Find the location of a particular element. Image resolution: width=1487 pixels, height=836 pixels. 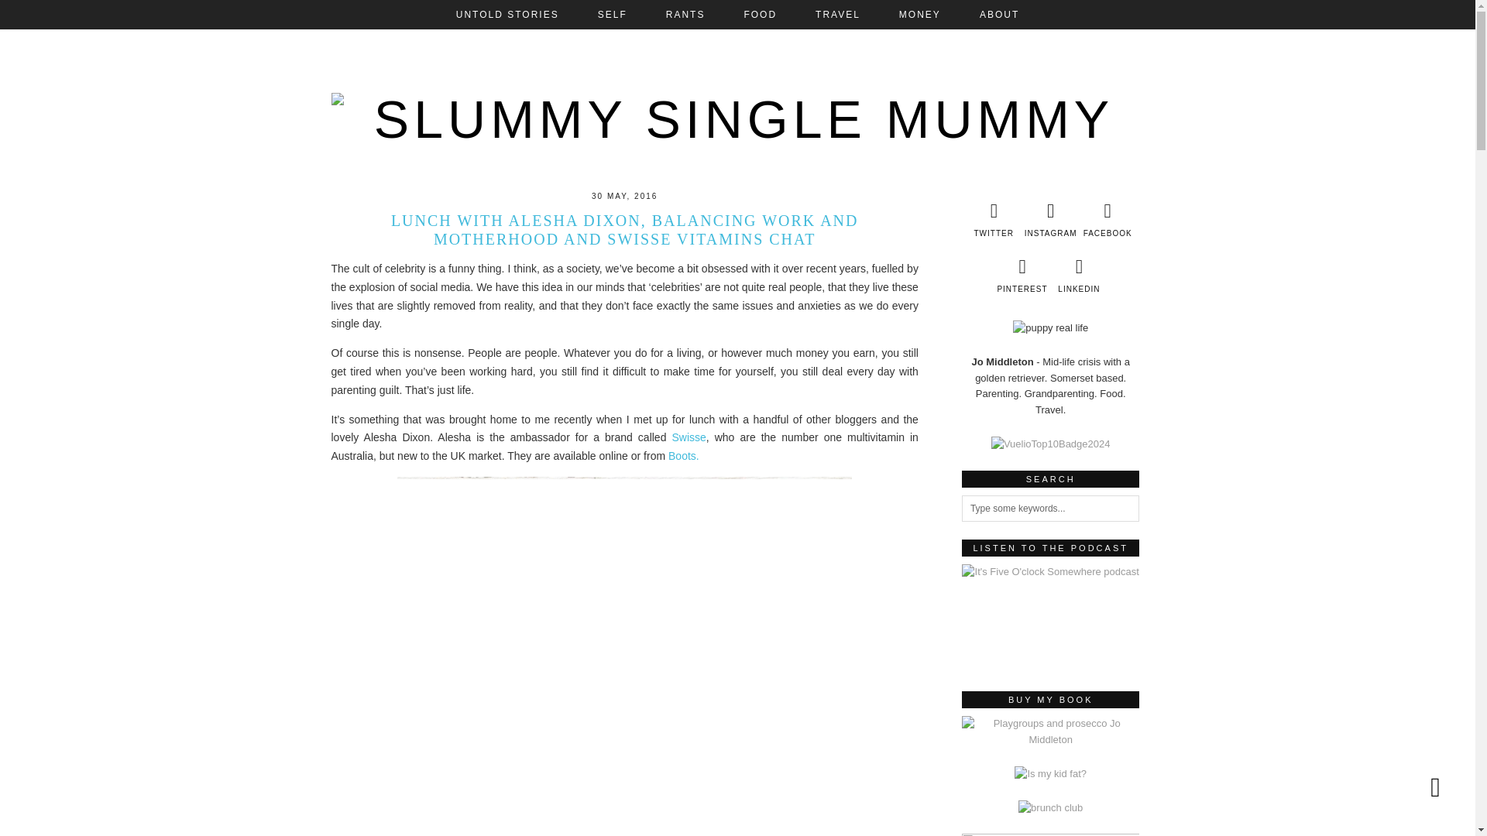

FACEBOOK is located at coordinates (1108, 220).